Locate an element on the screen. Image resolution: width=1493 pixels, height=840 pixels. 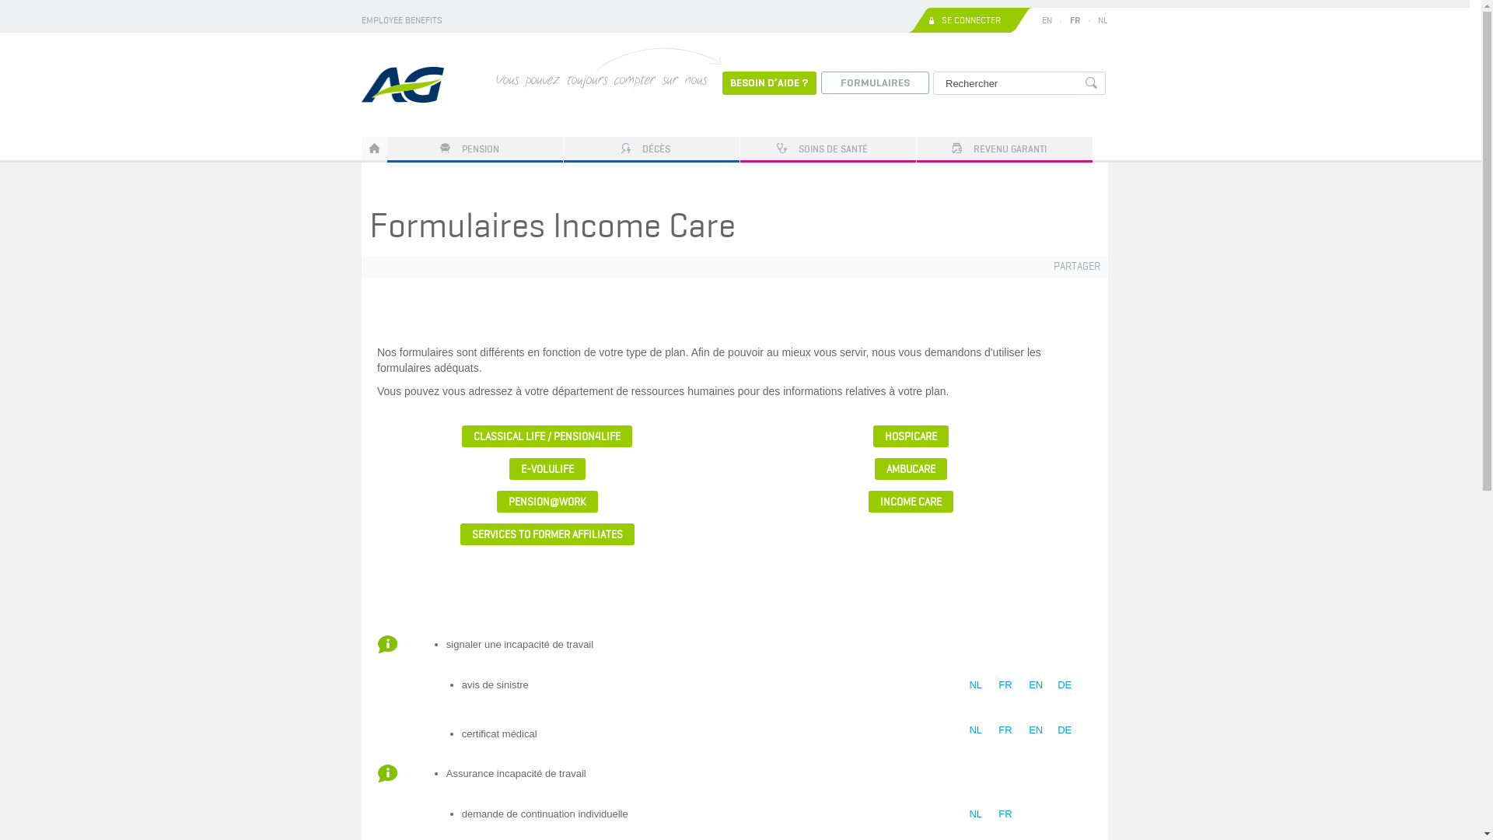
DE is located at coordinates (1065, 684).